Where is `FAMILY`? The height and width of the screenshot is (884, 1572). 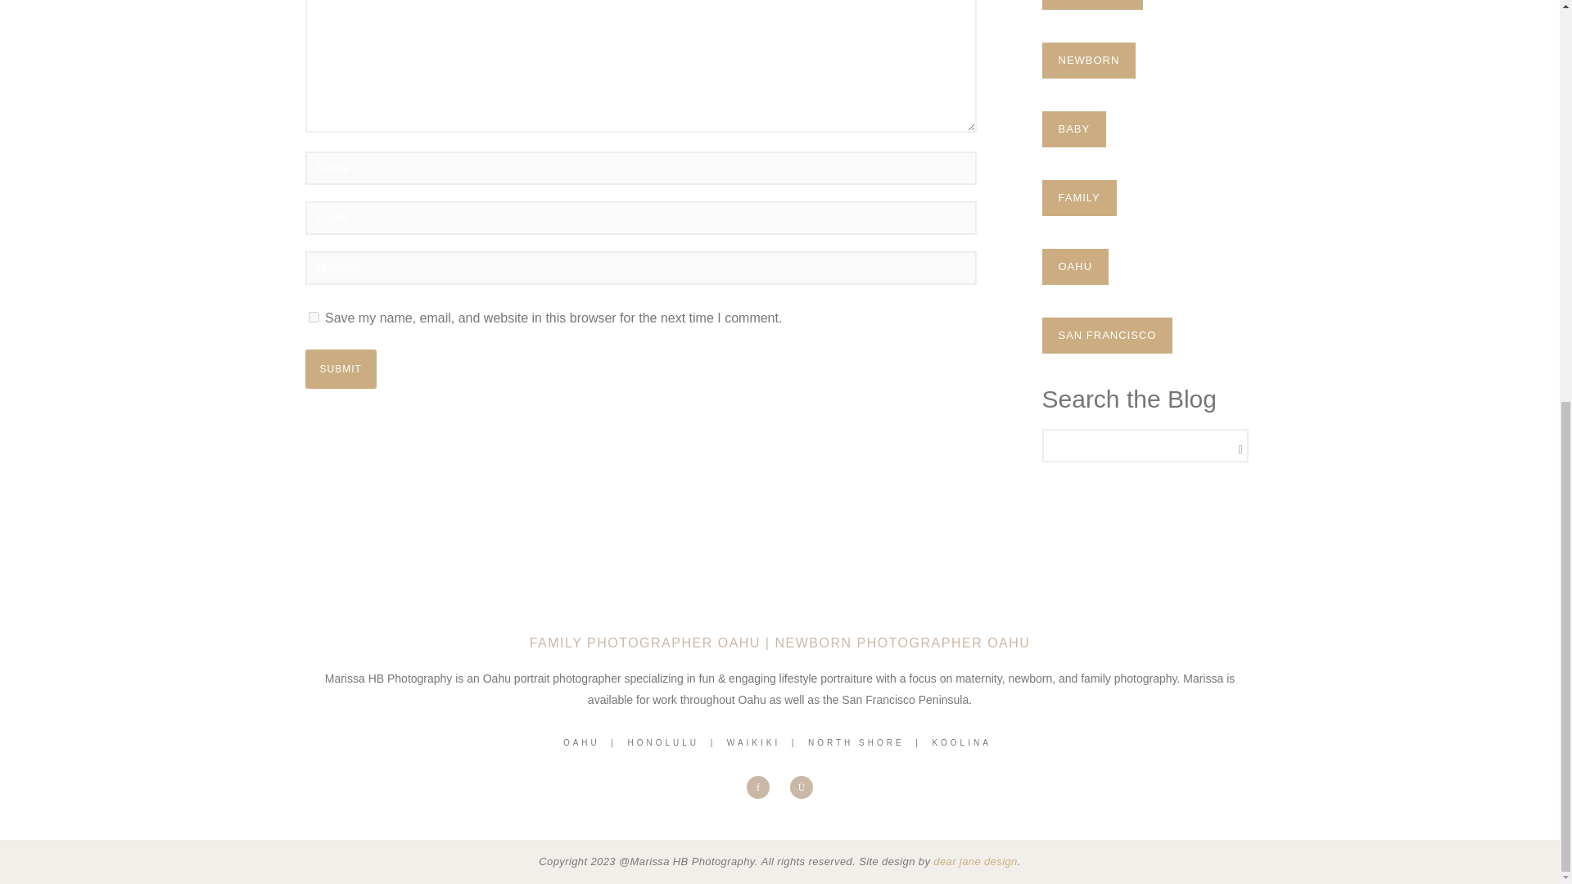 FAMILY is located at coordinates (1078, 198).